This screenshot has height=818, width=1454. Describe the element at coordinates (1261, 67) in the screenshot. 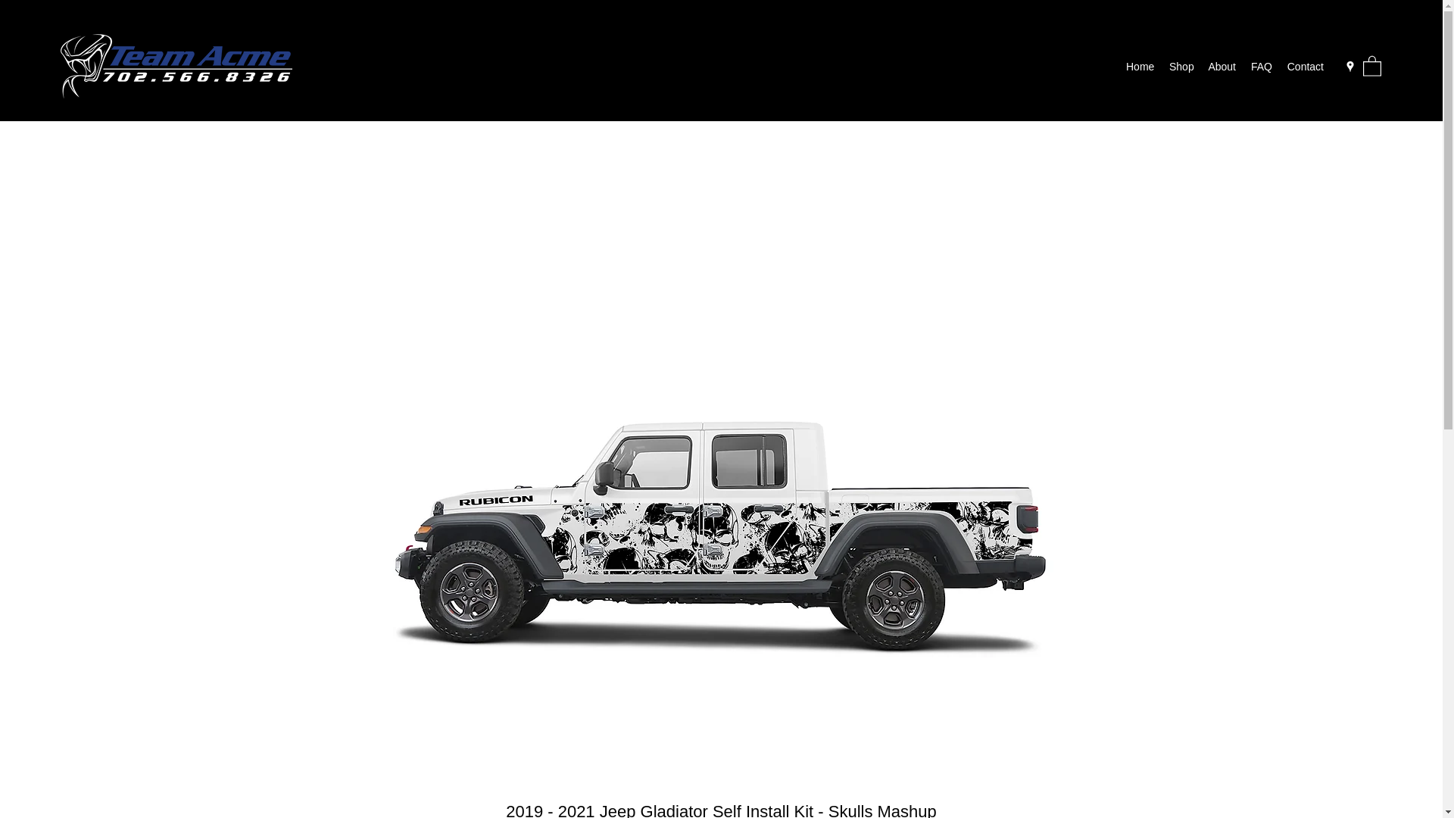

I see `FAQ` at that location.